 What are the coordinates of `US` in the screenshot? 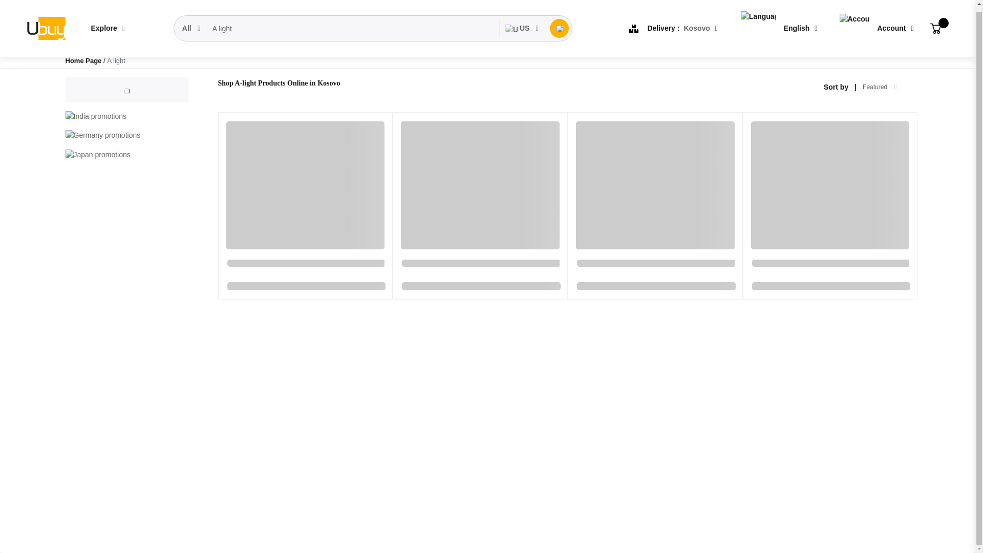 It's located at (522, 24).